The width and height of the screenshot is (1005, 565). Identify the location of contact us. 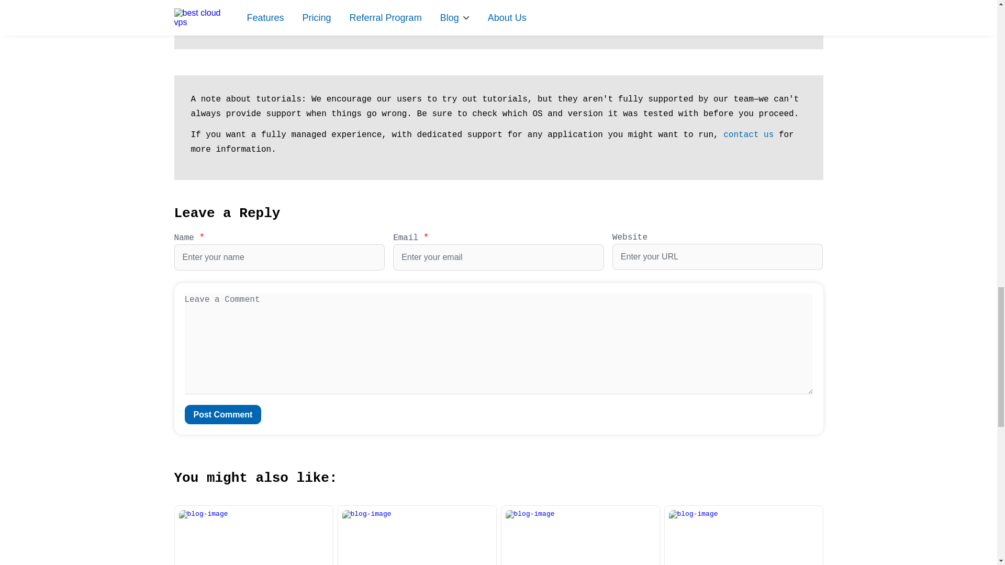
(749, 135).